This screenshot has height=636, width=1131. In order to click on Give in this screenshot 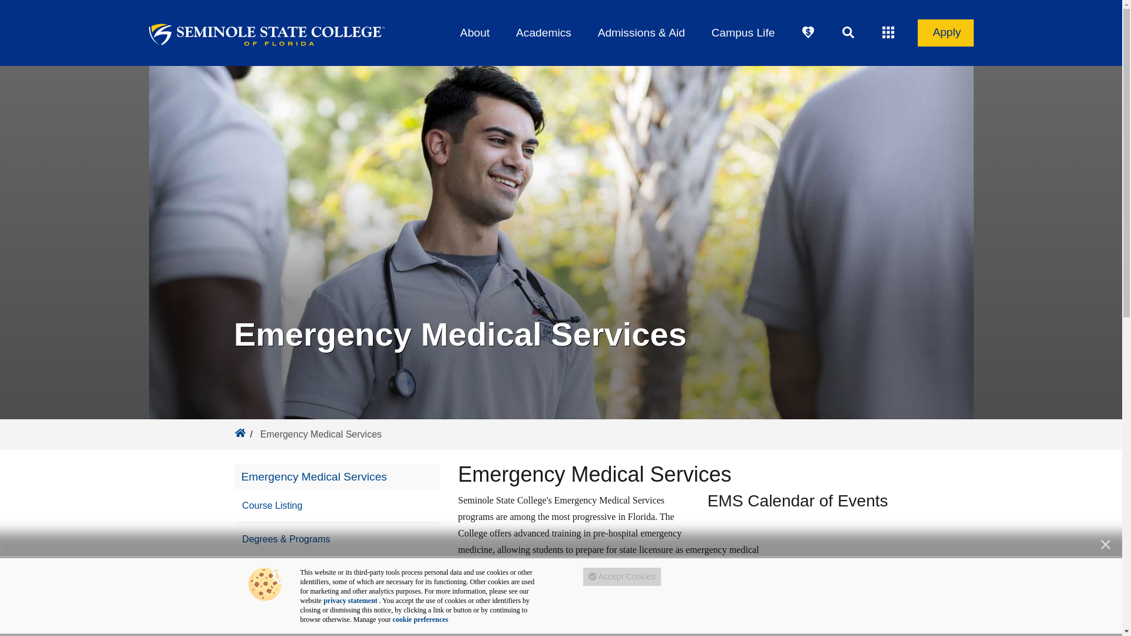, I will do `click(808, 32)`.